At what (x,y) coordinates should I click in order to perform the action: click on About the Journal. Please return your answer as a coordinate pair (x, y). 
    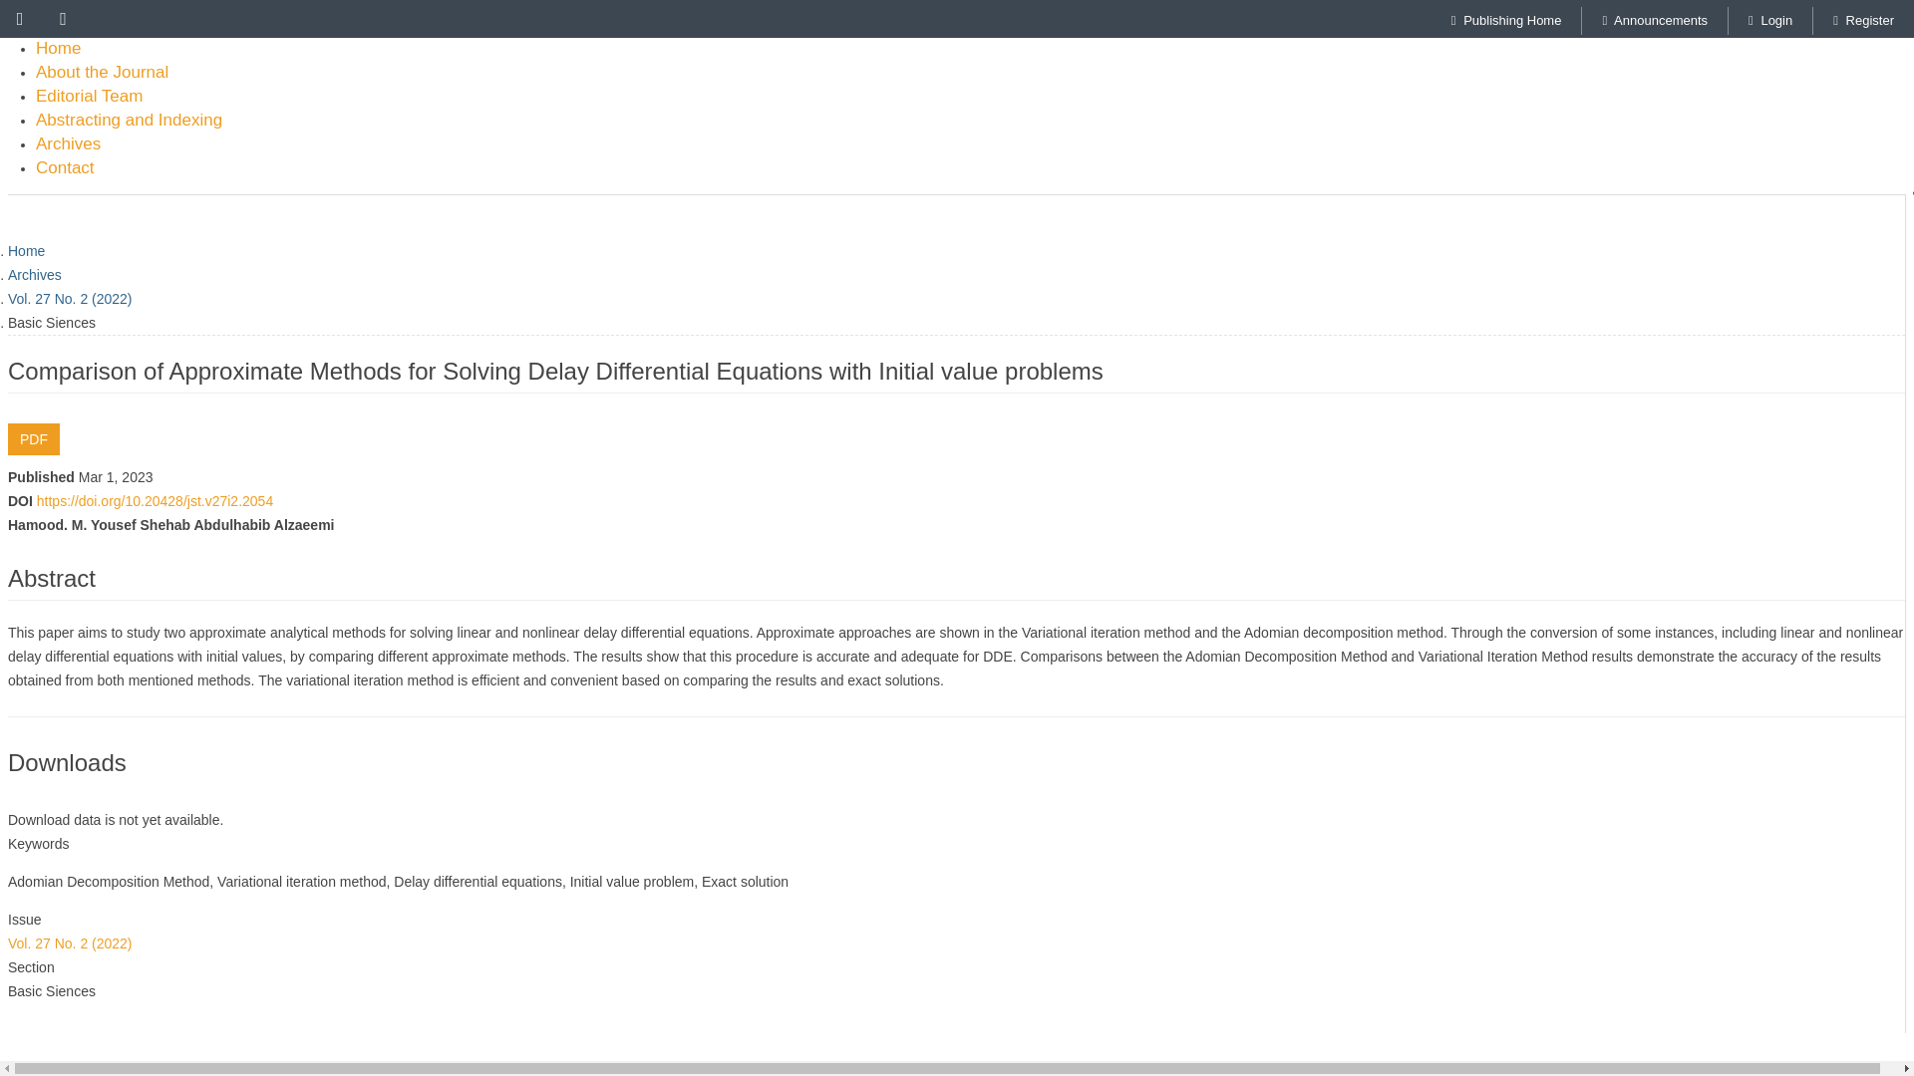
    Looking at the image, I should click on (102, 73).